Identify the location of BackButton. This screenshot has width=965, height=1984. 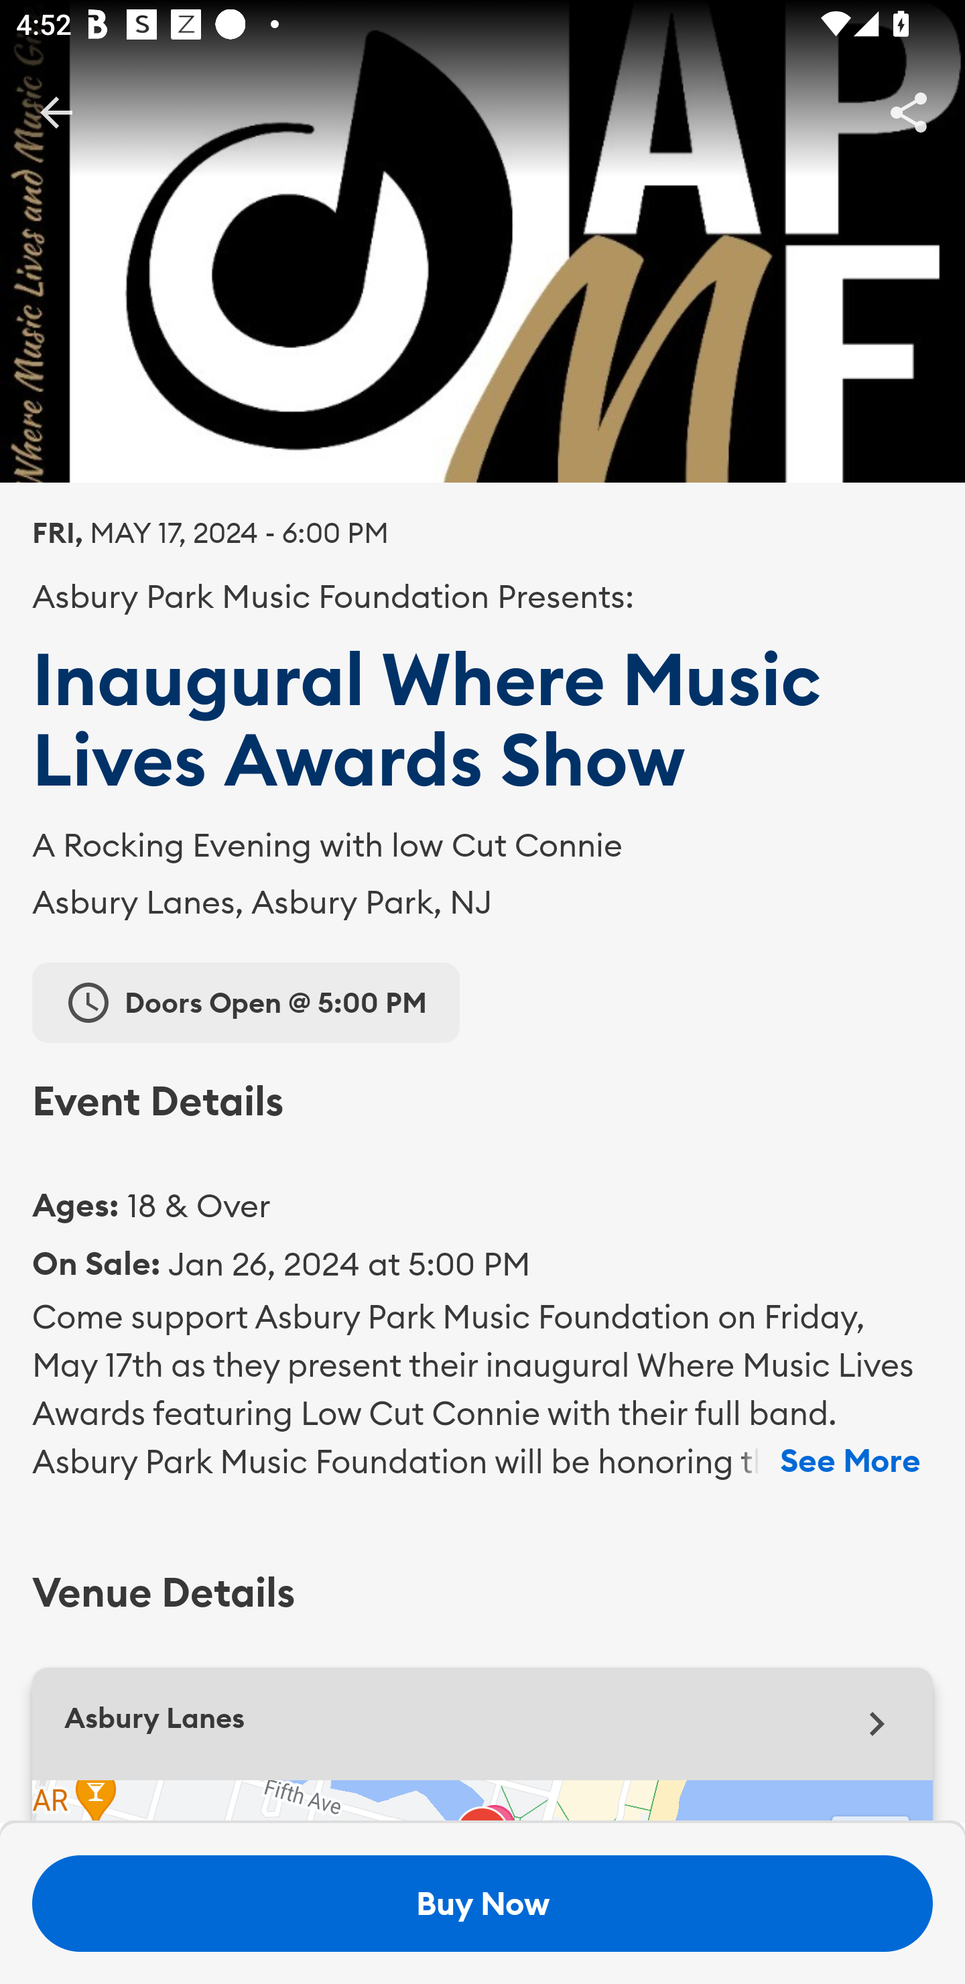
(56, 111).